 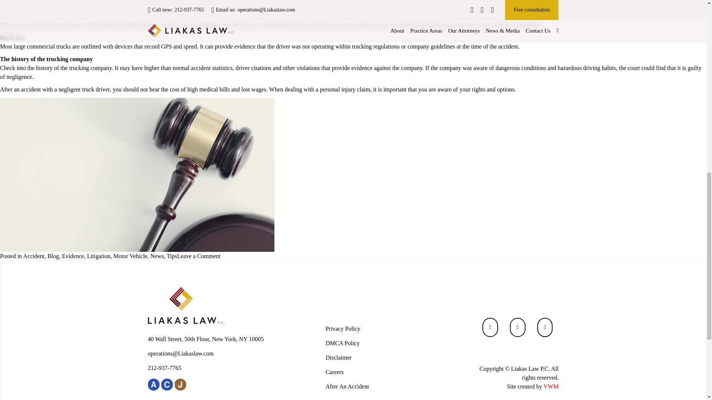 I want to click on Motor Vehicle, so click(x=130, y=256).